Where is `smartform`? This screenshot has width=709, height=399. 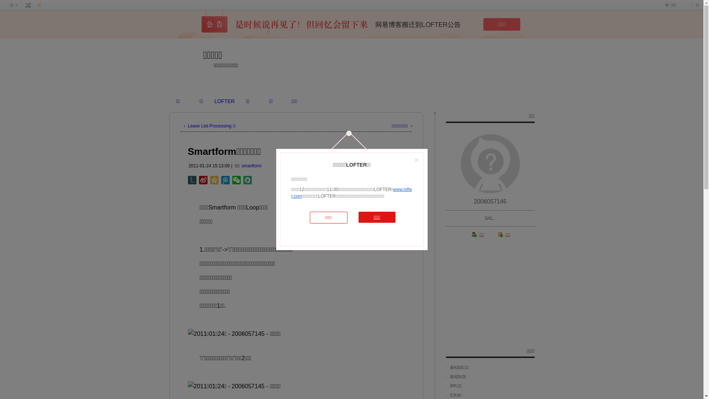 smartform is located at coordinates (251, 166).